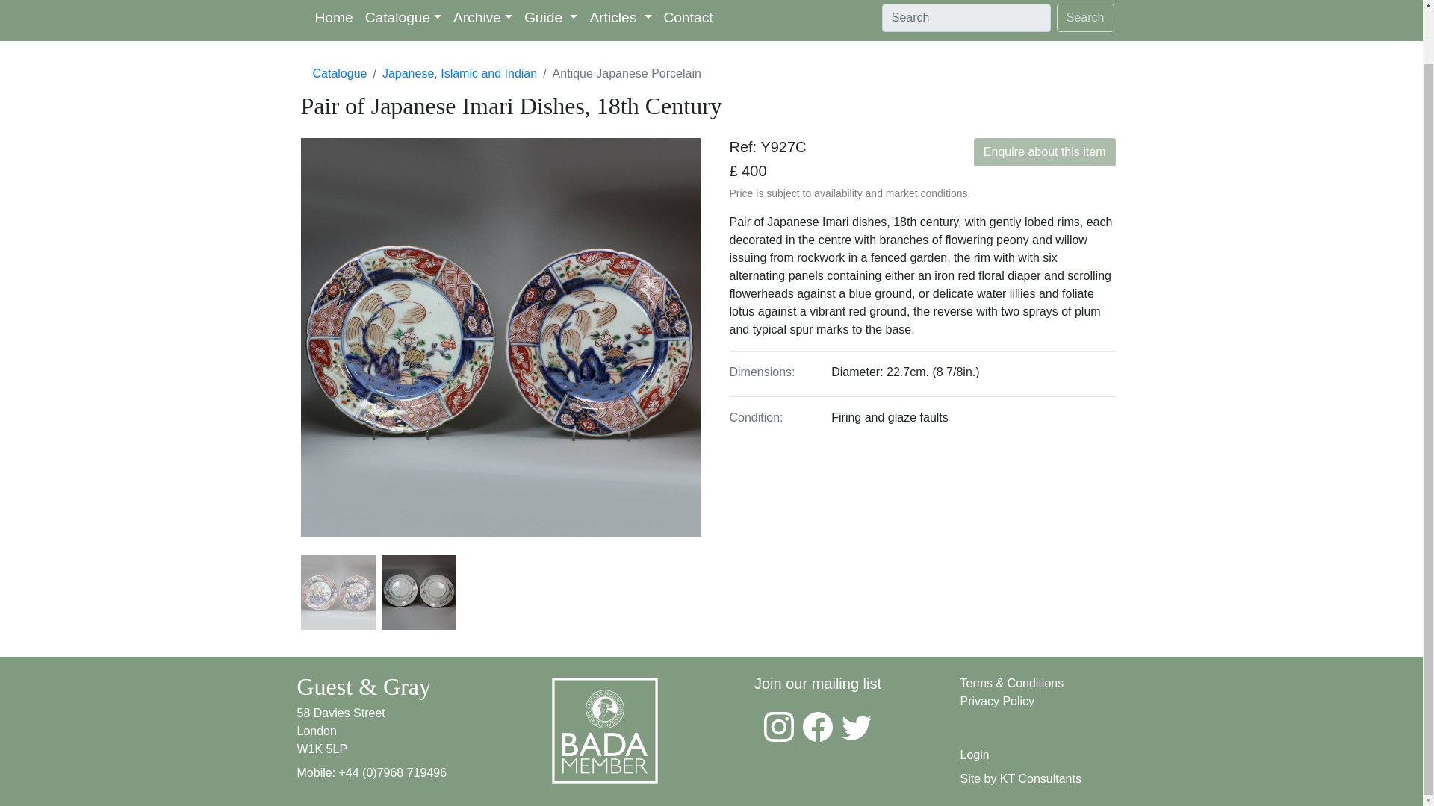  What do you see at coordinates (403, 21) in the screenshot?
I see `Catalogue` at bounding box center [403, 21].